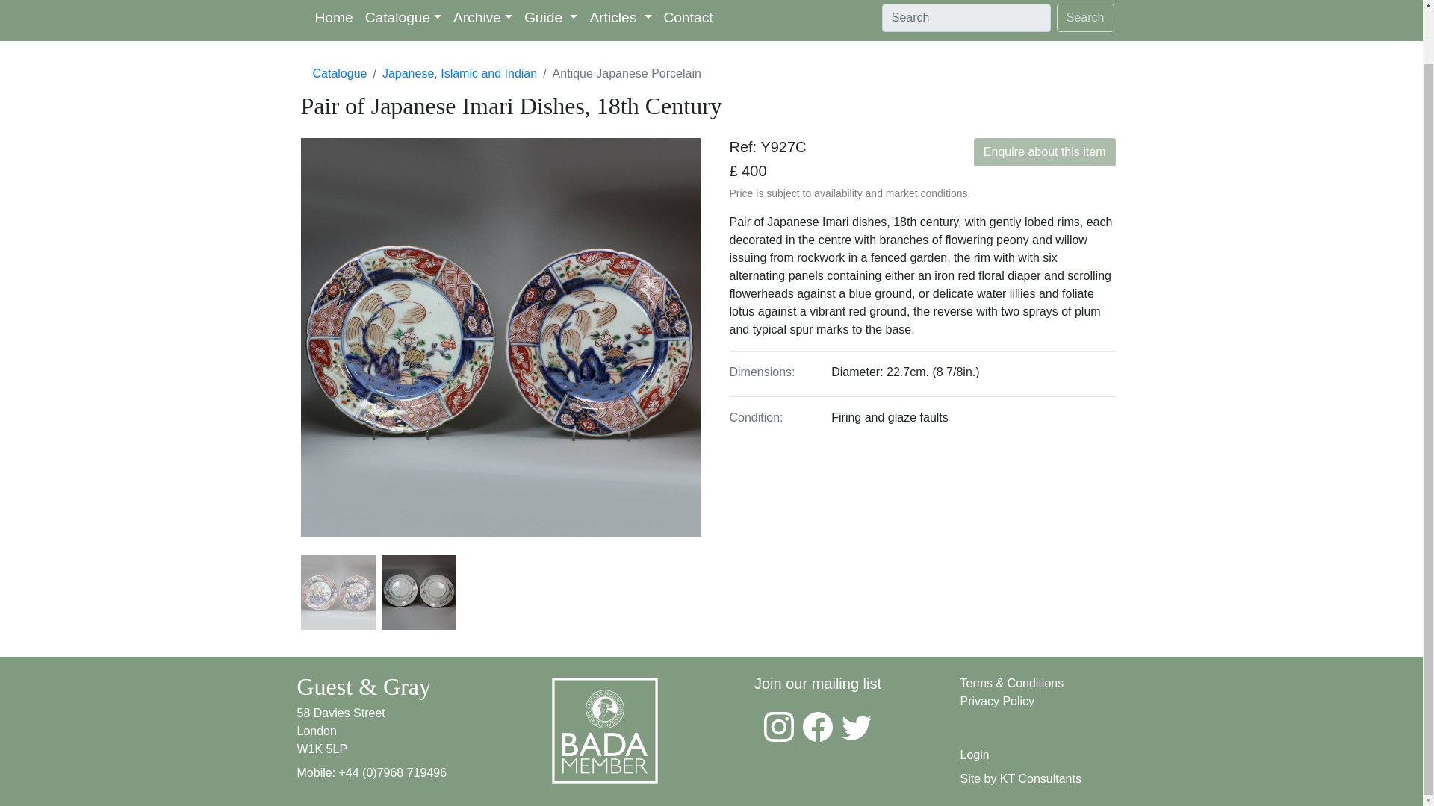  What do you see at coordinates (403, 21) in the screenshot?
I see `Catalogue` at bounding box center [403, 21].